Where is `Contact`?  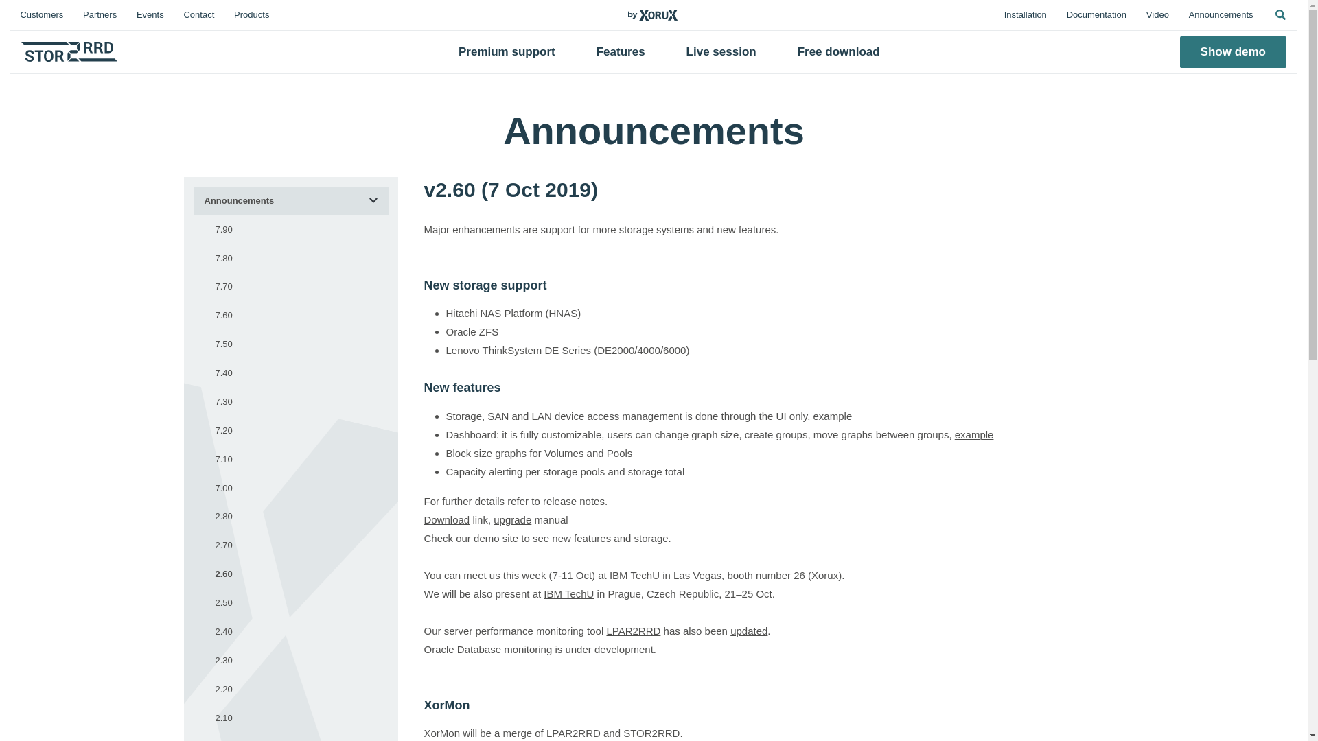
Contact is located at coordinates (199, 15).